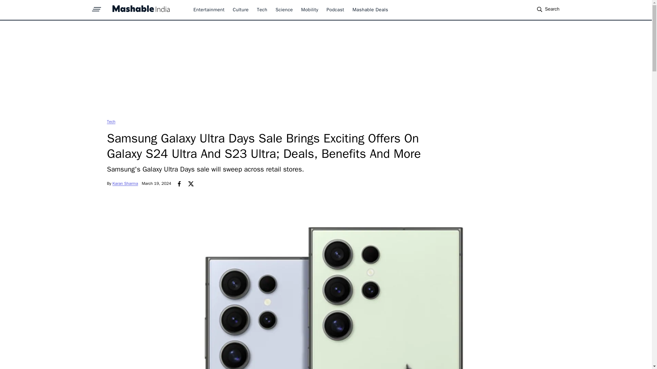 This screenshot has height=369, width=657. I want to click on Culture, so click(240, 10).